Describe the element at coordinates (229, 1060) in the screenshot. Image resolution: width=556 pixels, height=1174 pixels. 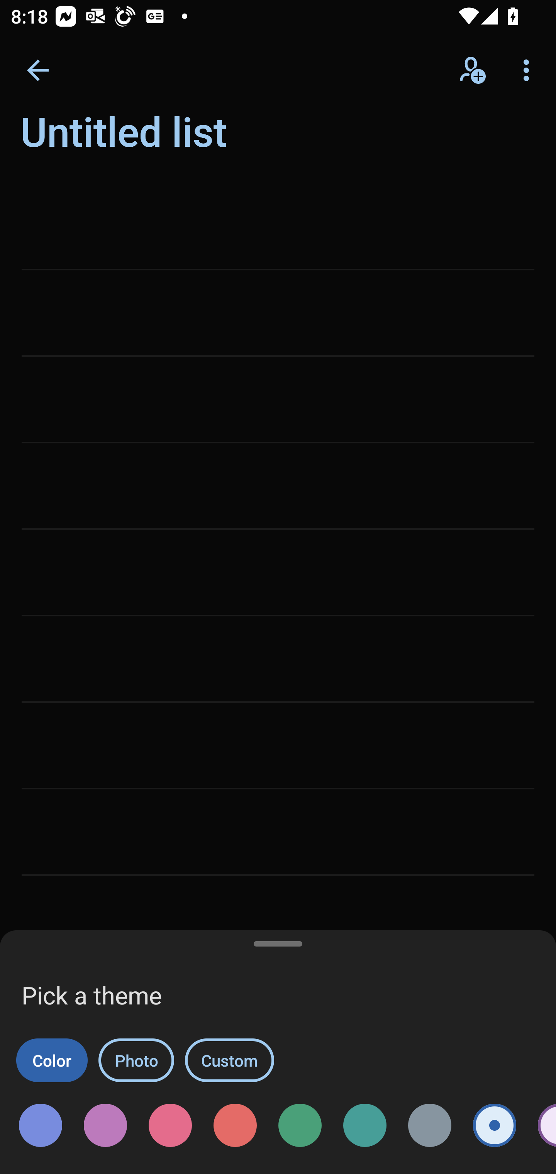
I see `Custom Custom category` at that location.